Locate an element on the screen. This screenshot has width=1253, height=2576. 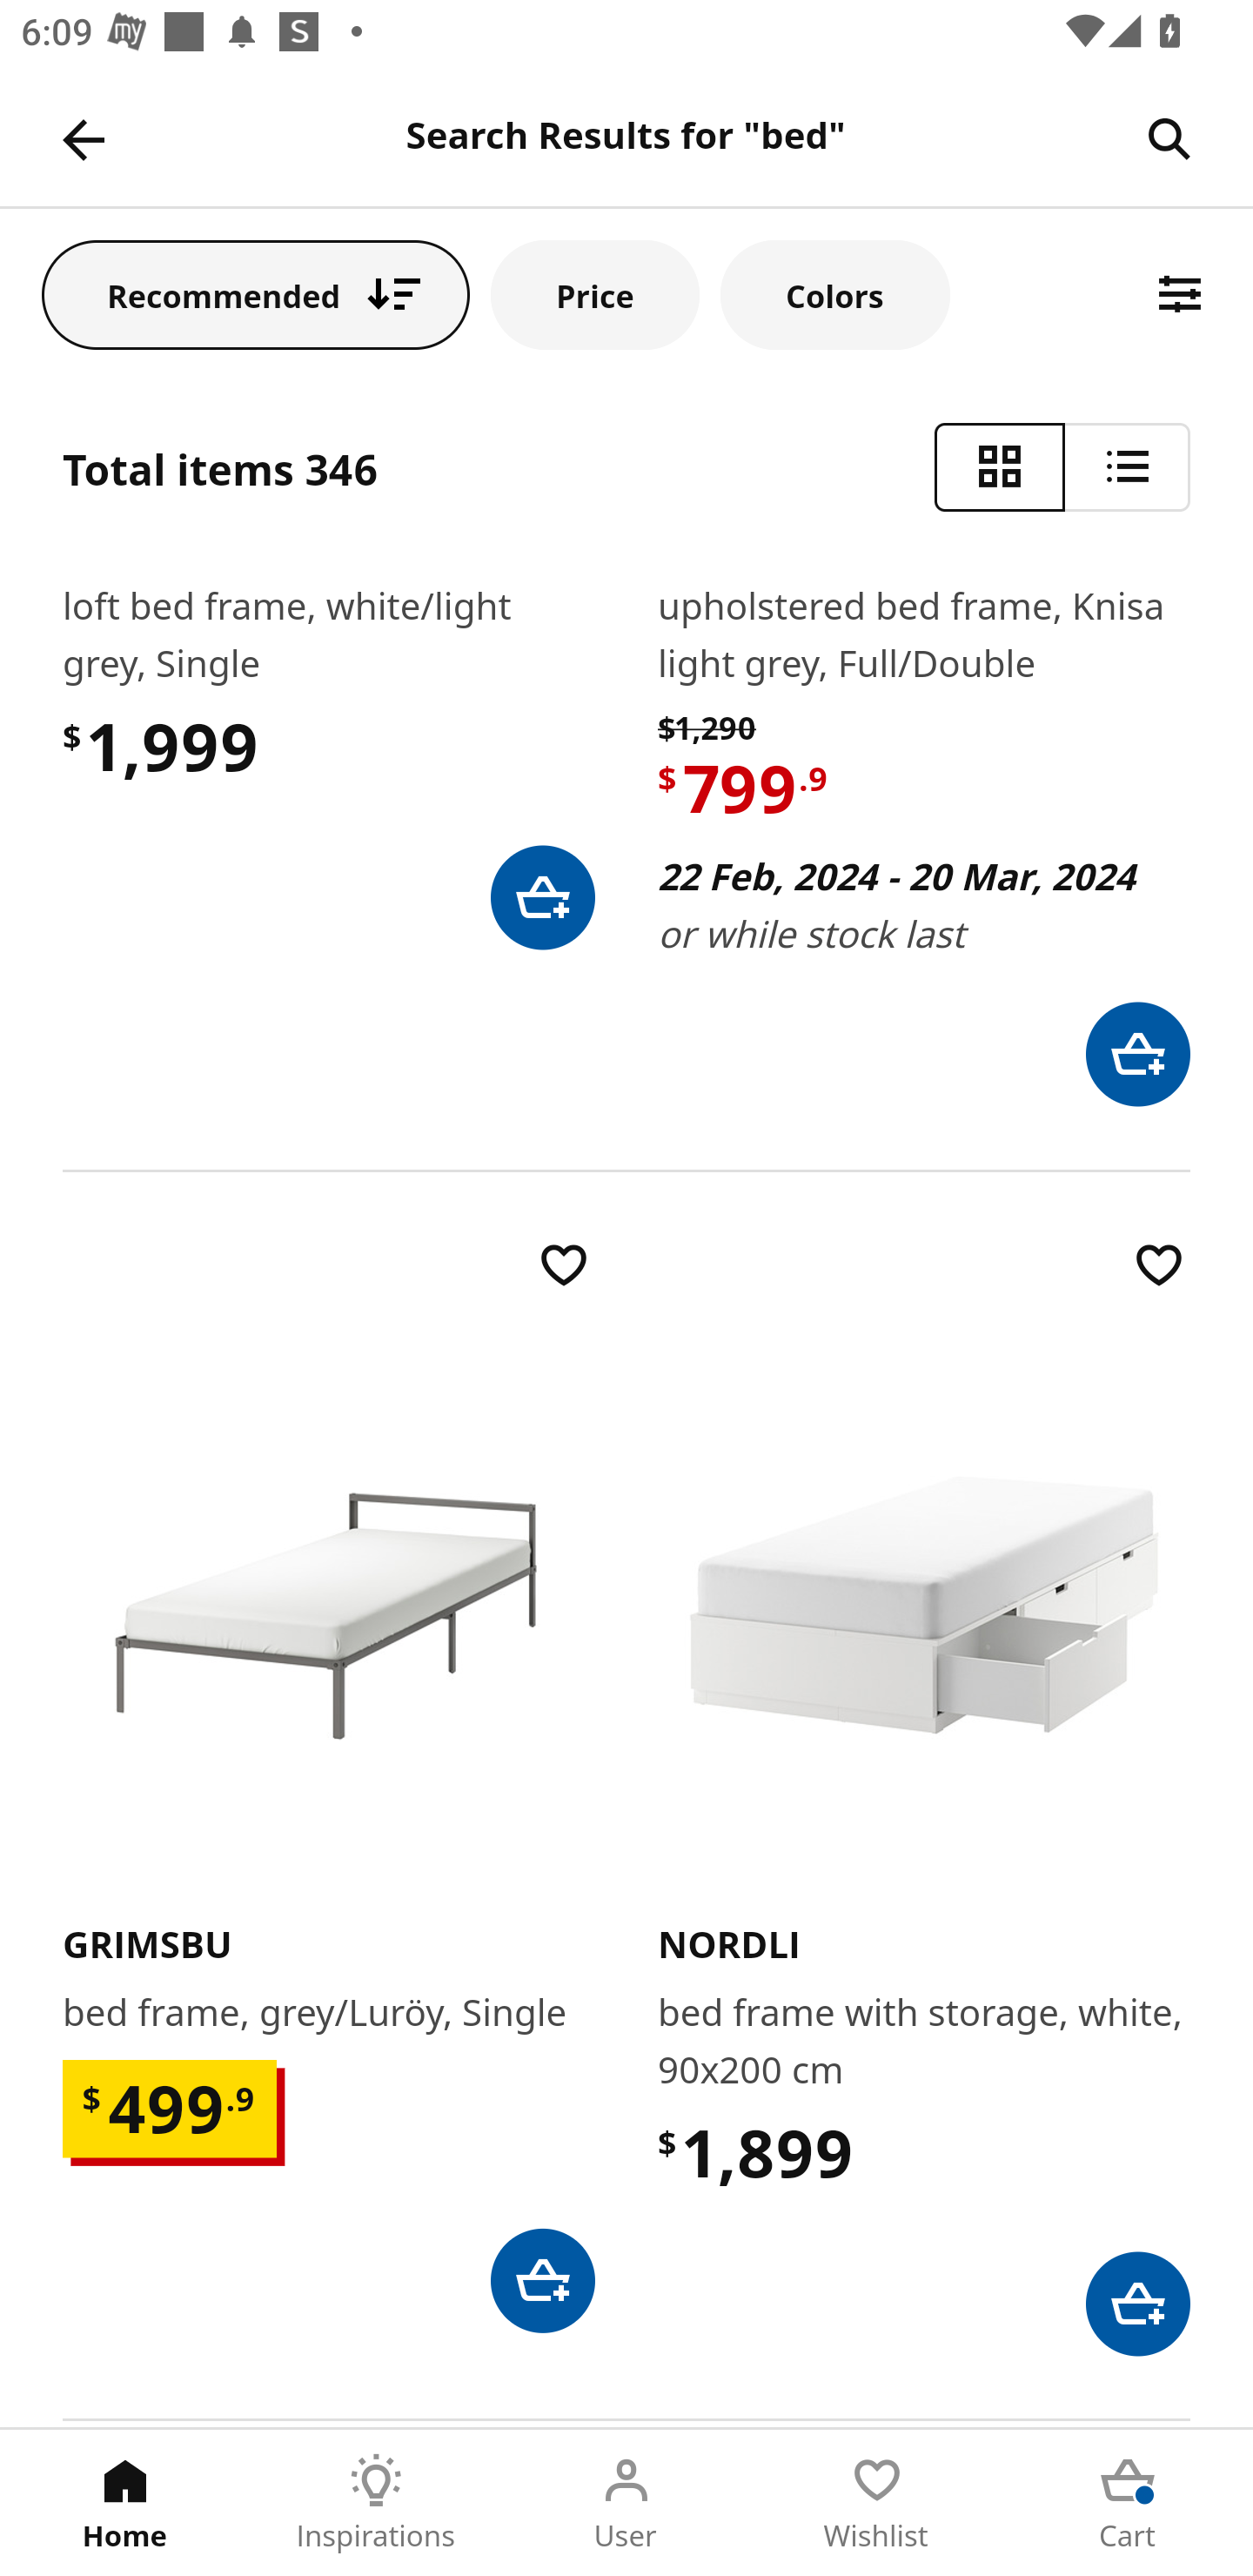
Recommended is located at coordinates (256, 294).